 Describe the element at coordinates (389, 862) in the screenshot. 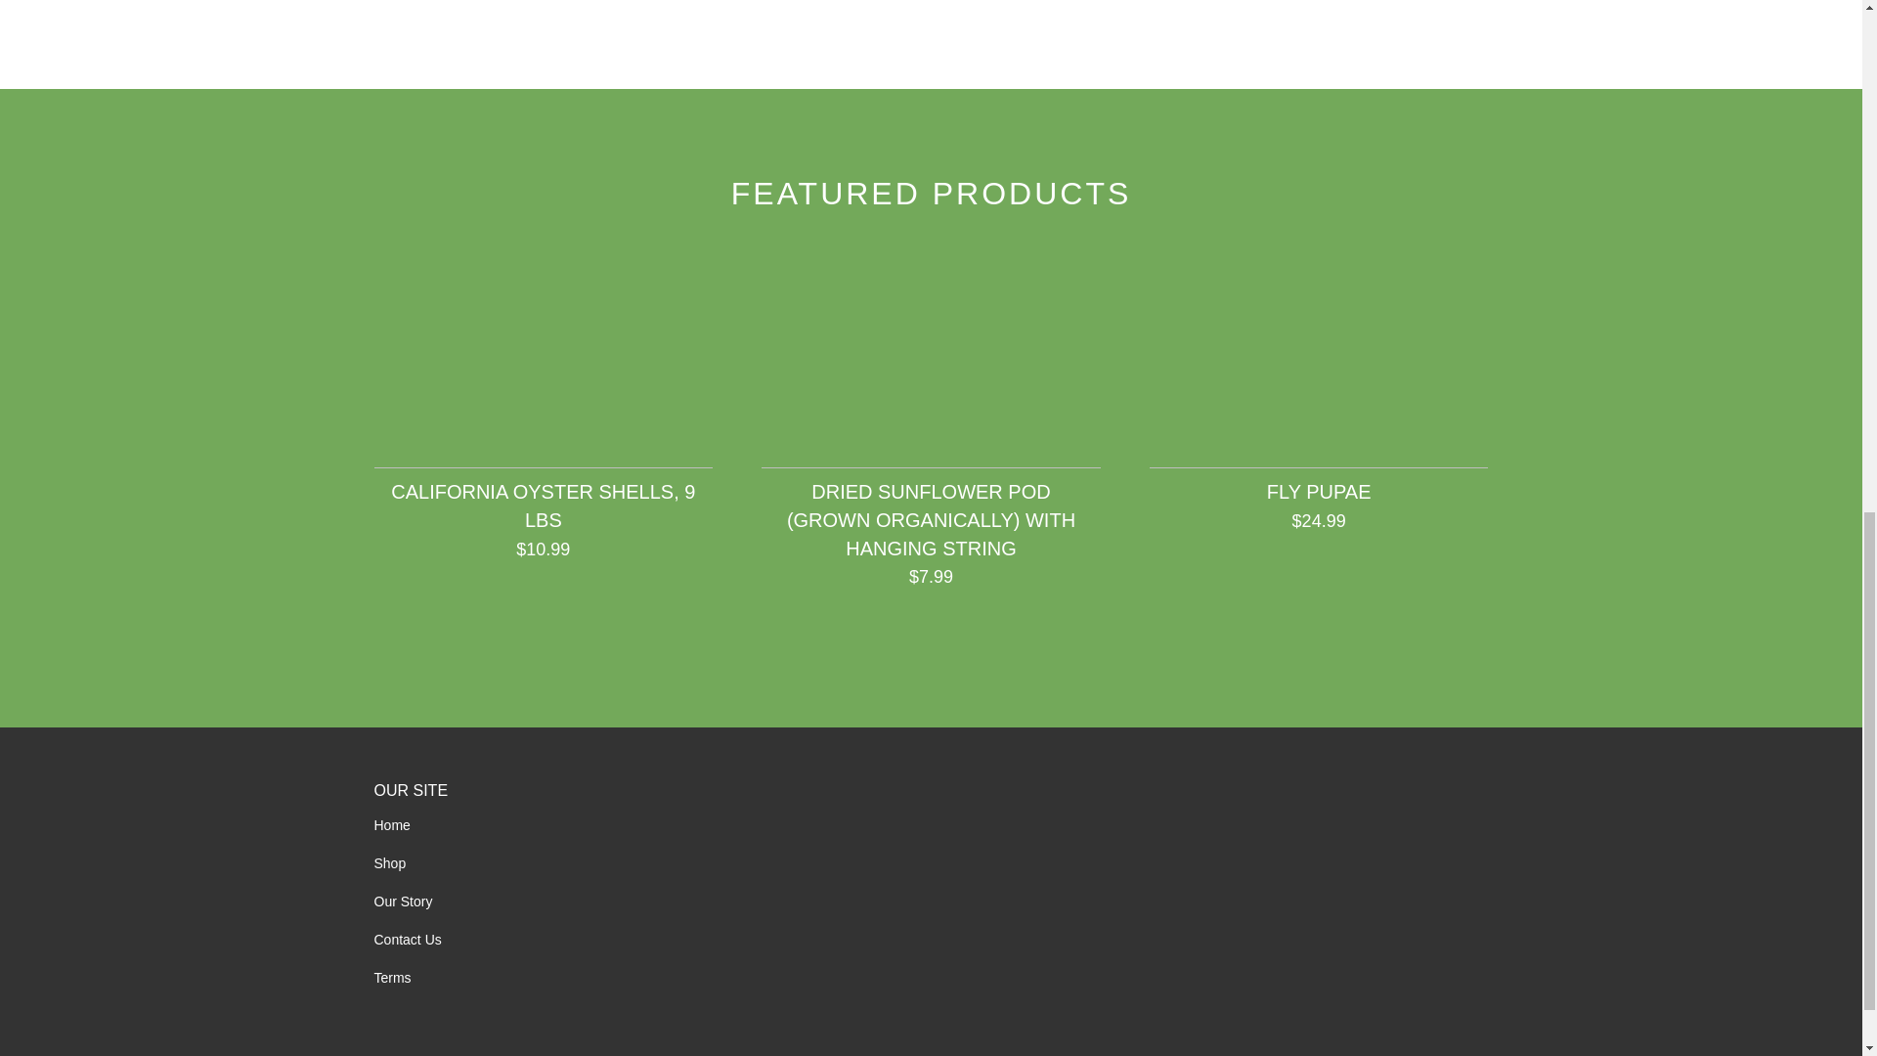

I see `Shop` at that location.